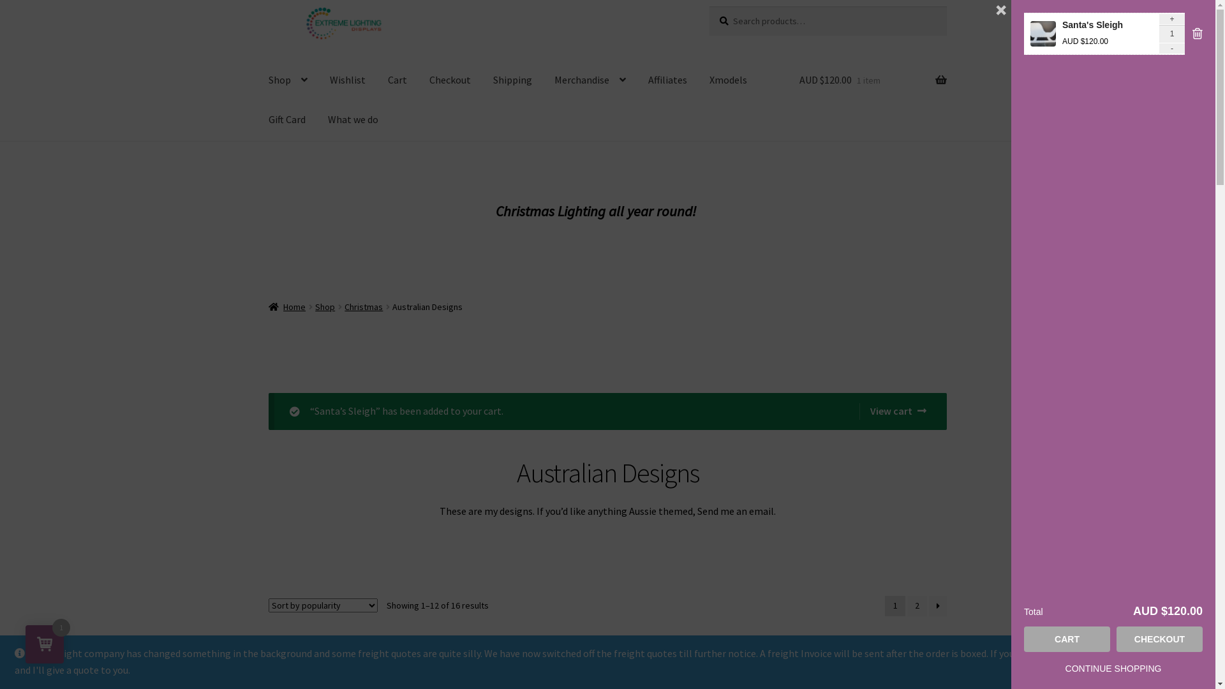 Image resolution: width=1225 pixels, height=689 pixels. I want to click on Search, so click(709, 6).